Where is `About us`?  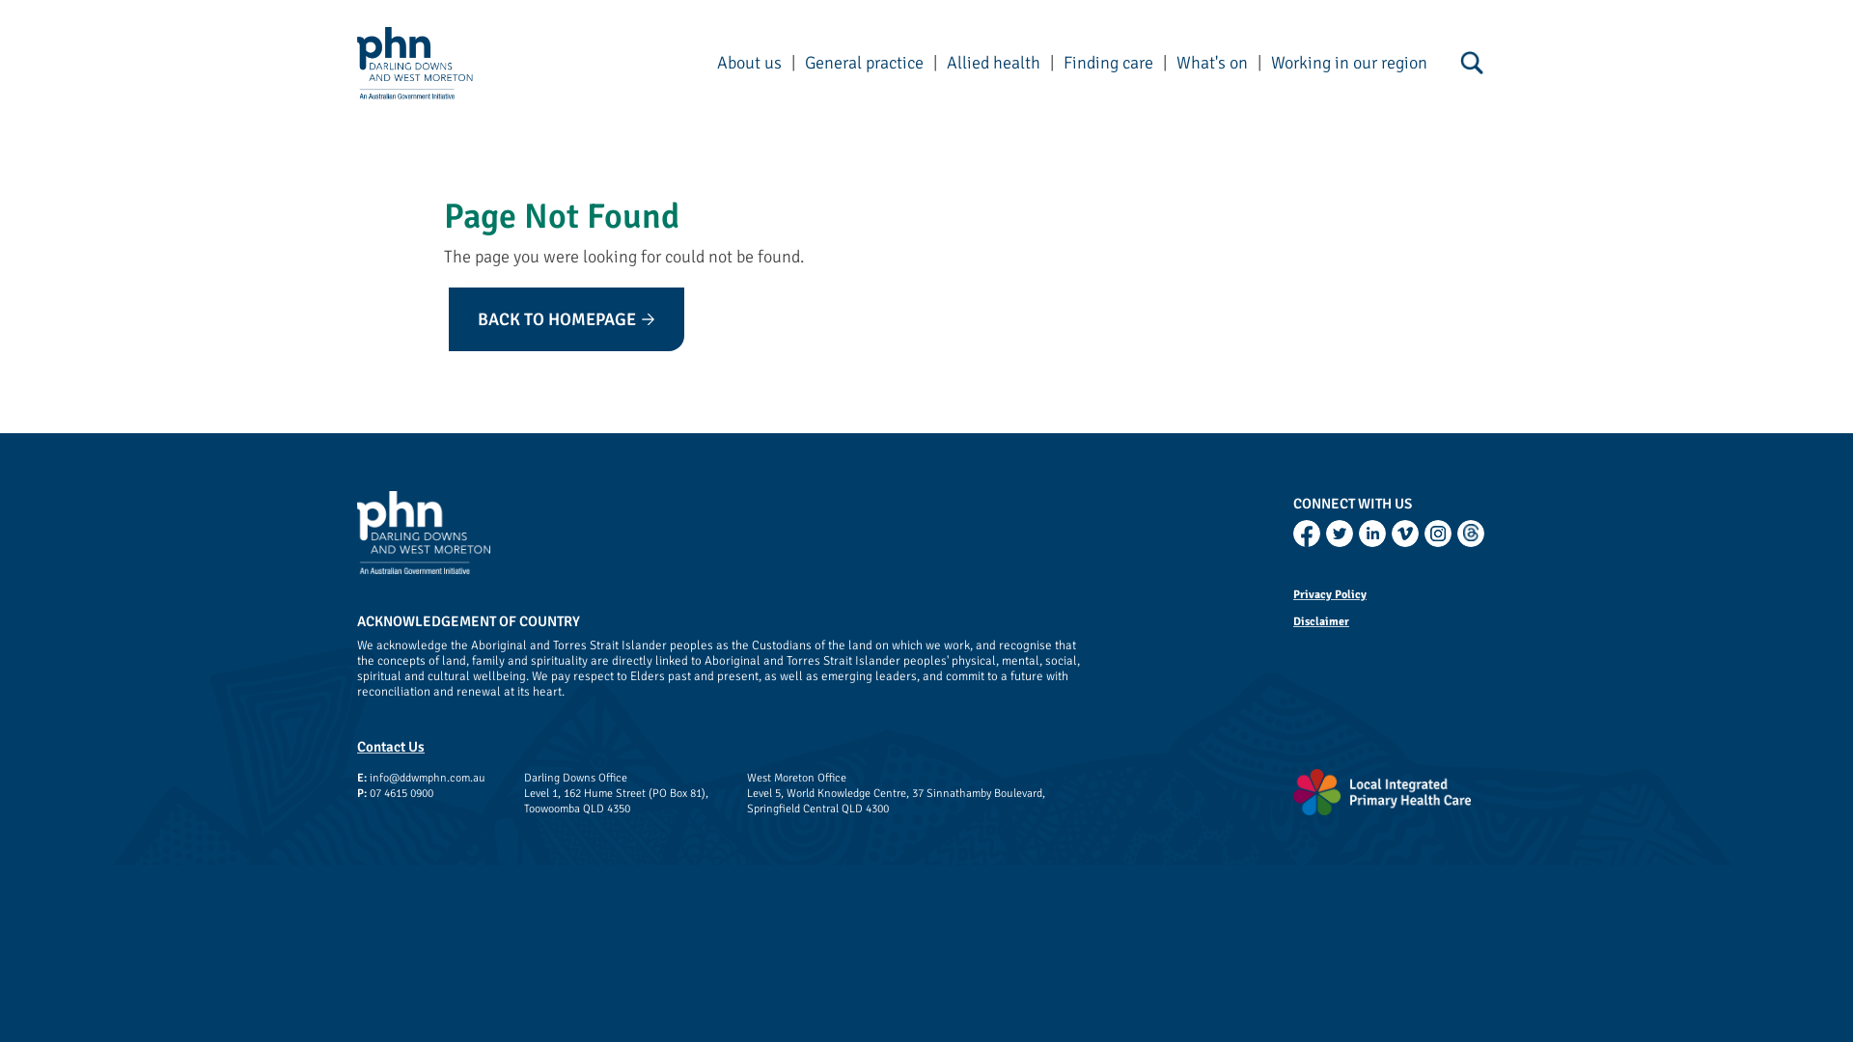 About us is located at coordinates (749, 63).